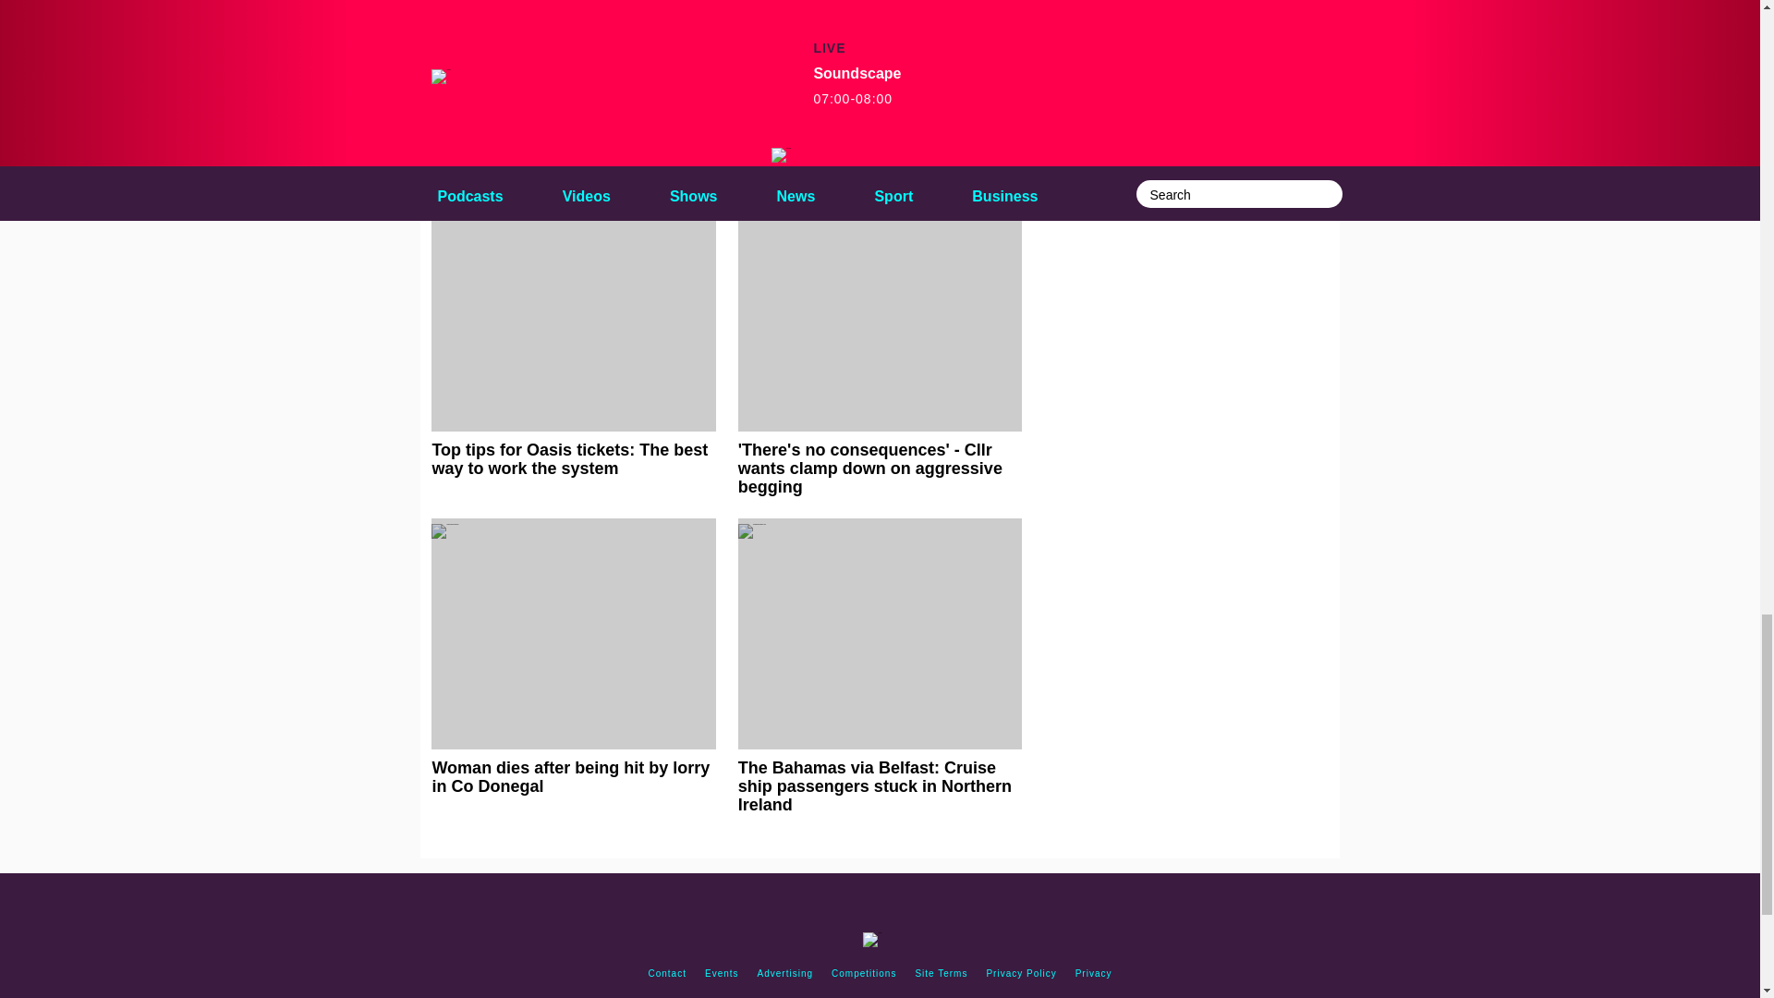 Image resolution: width=1774 pixels, height=998 pixels. I want to click on EVERTON, so click(957, 44).